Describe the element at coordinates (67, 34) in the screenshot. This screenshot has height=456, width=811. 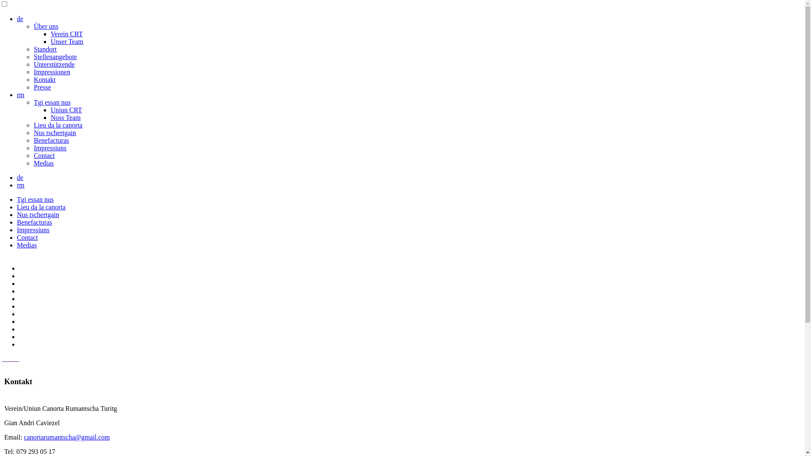
I see `Verein CRT` at that location.